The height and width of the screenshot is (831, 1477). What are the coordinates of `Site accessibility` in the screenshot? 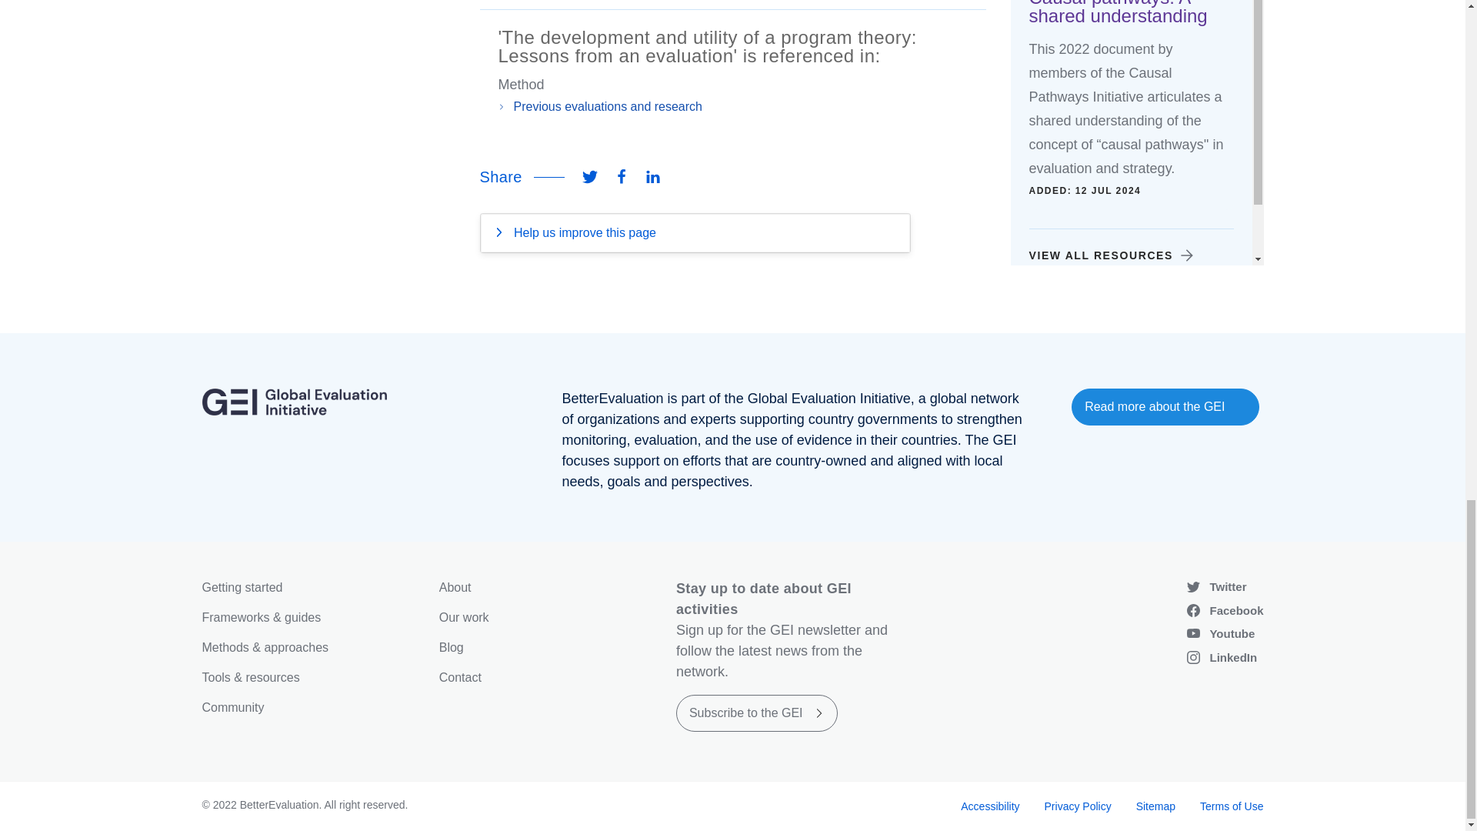 It's located at (989, 806).